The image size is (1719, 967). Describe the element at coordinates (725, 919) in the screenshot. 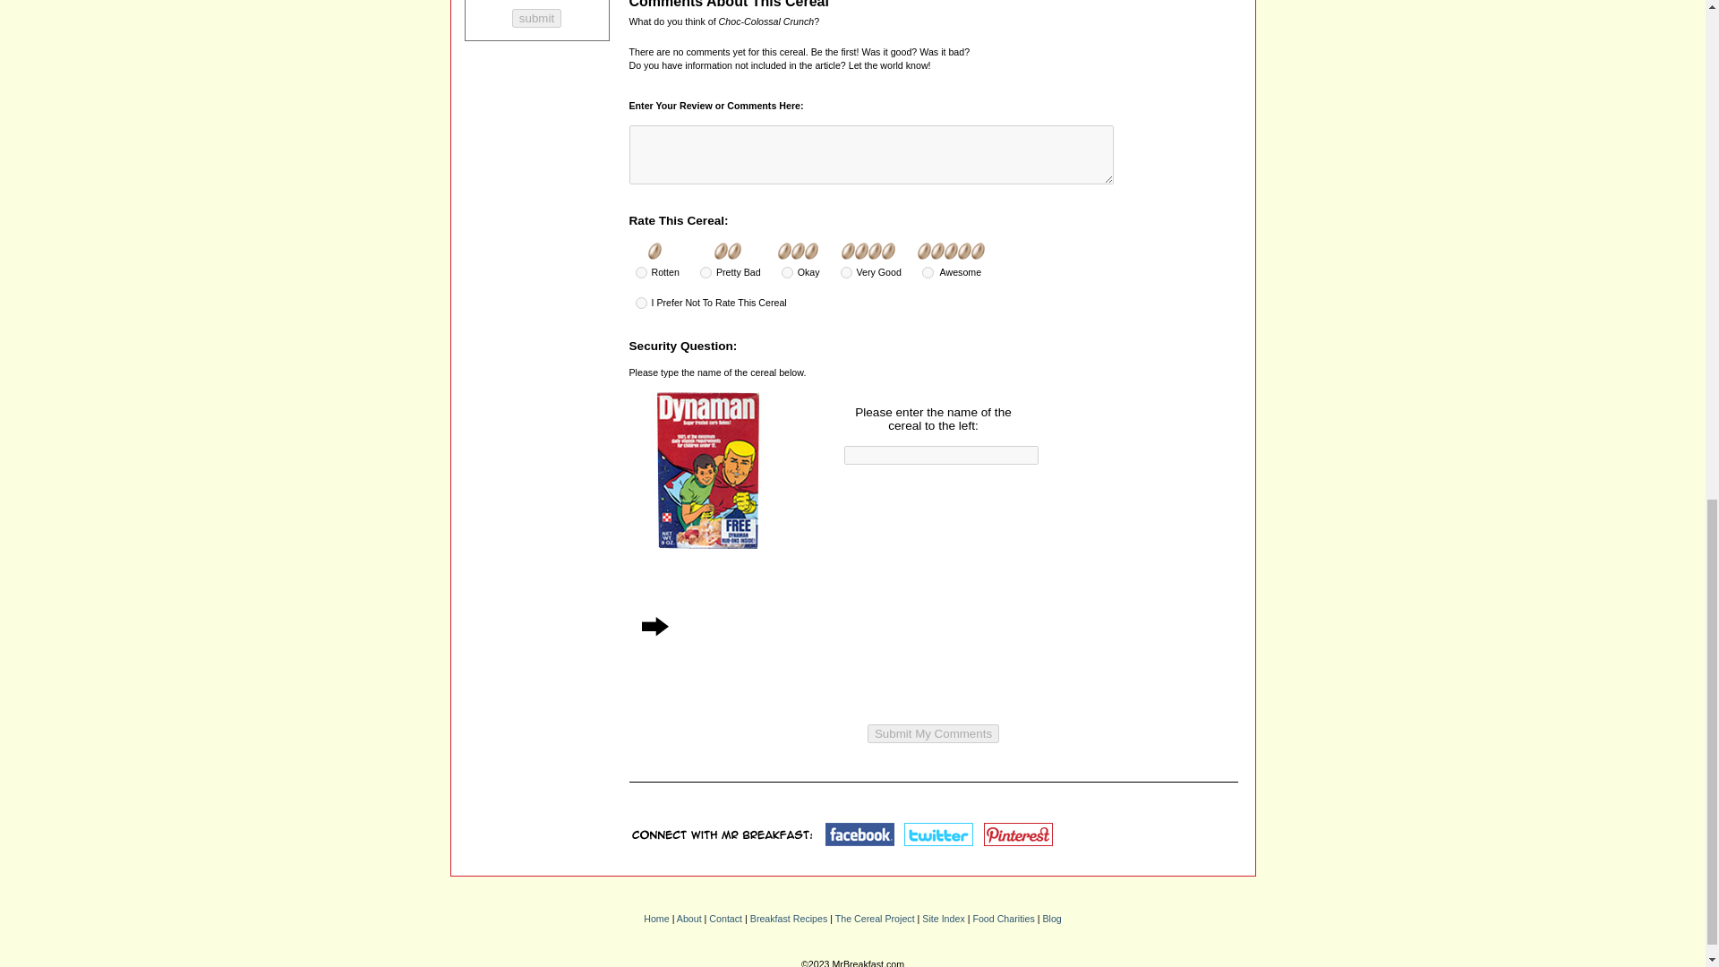

I see `Contact MrBreakfast.com` at that location.